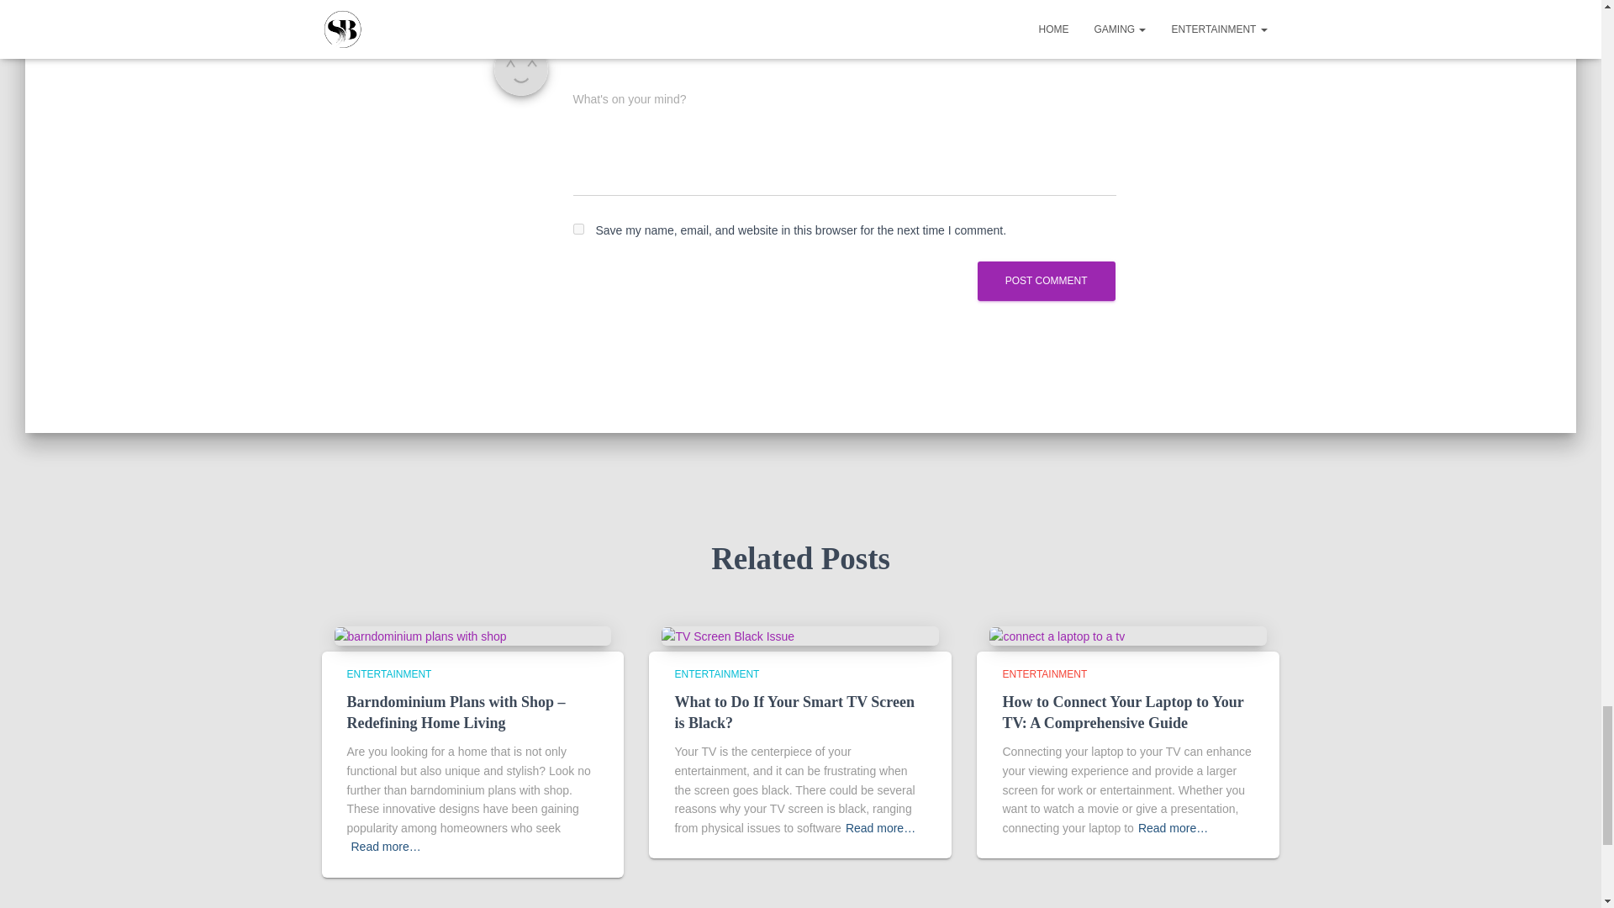 The width and height of the screenshot is (1614, 908). I want to click on What to Do If Your Smart TV Screen is Black?, so click(794, 713).